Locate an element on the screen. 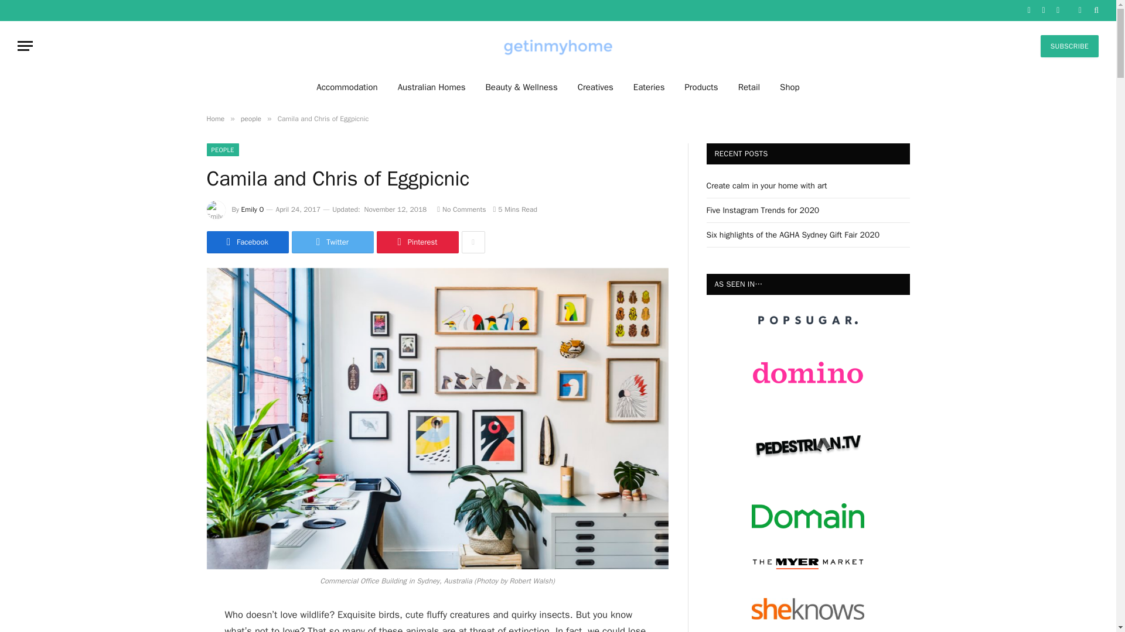 This screenshot has width=1125, height=632. Get In My Home is located at coordinates (558, 46).